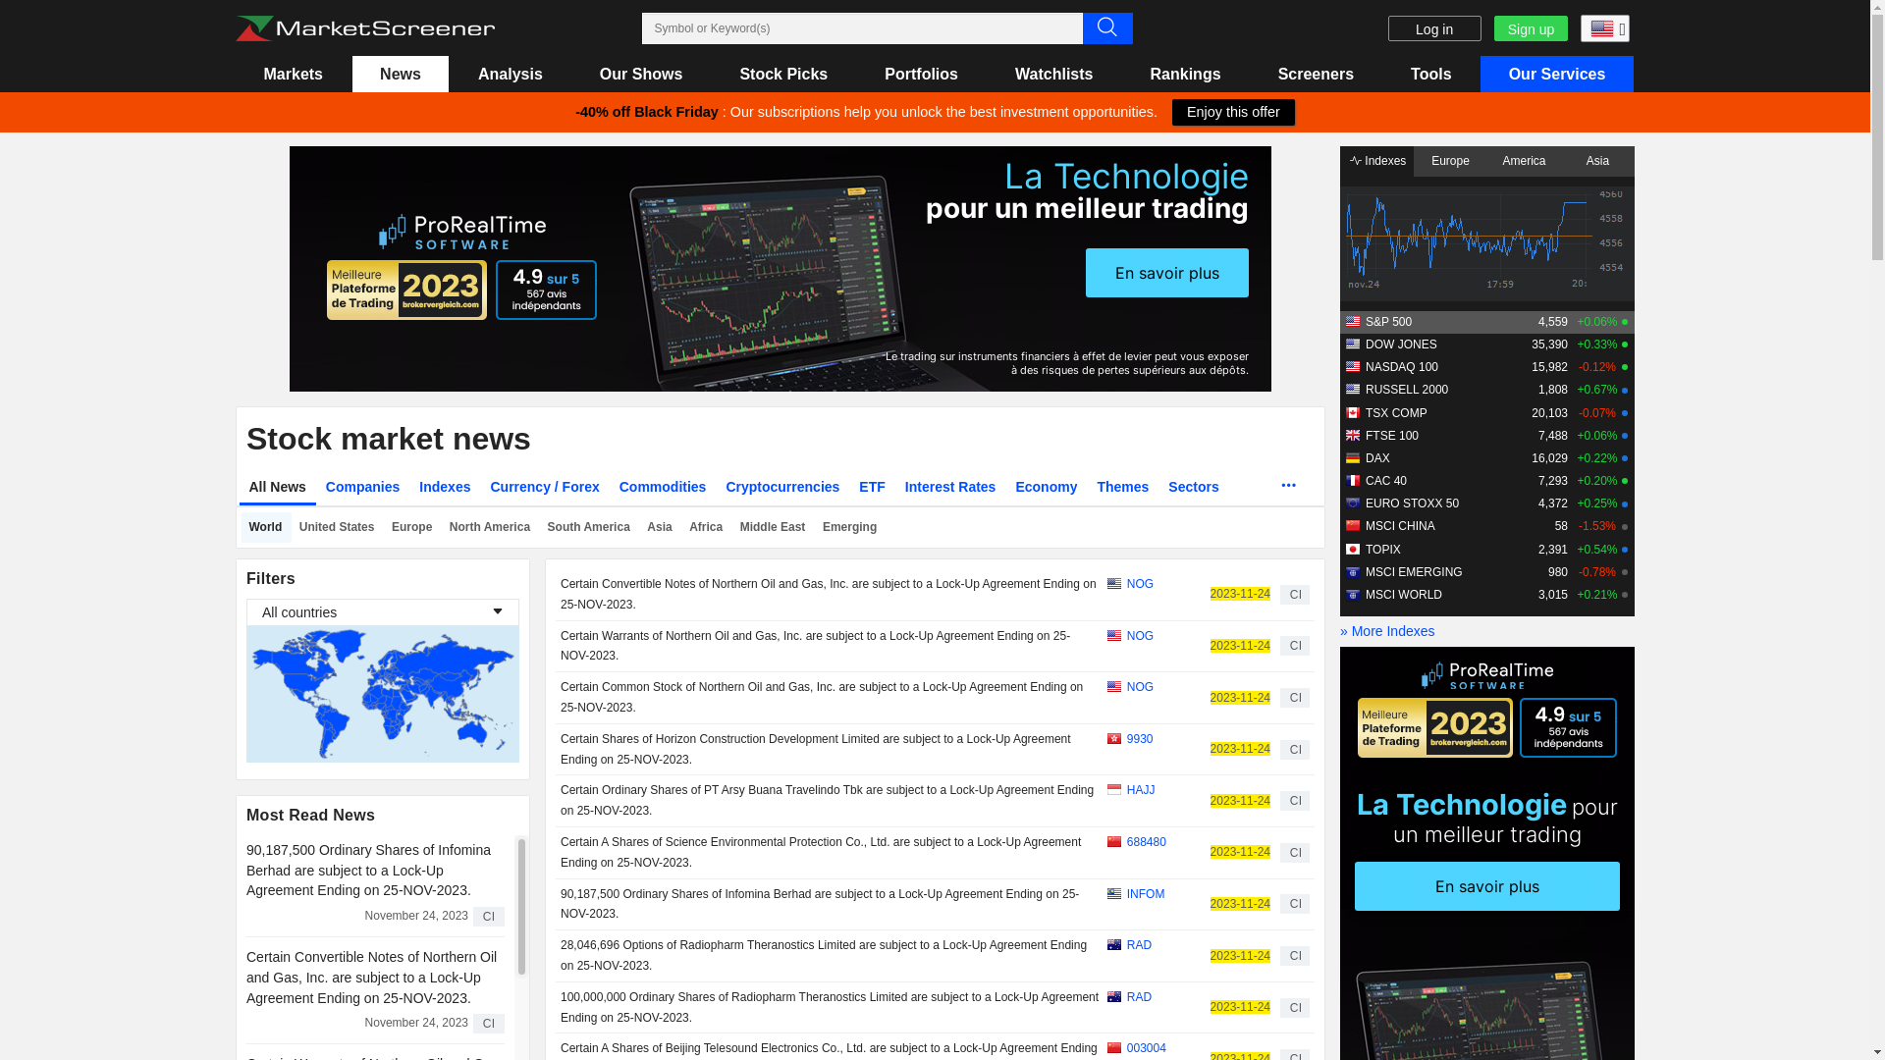 This screenshot has height=1060, width=1885. What do you see at coordinates (1407, 390) in the screenshot?
I see `RUSSELL 2000` at bounding box center [1407, 390].